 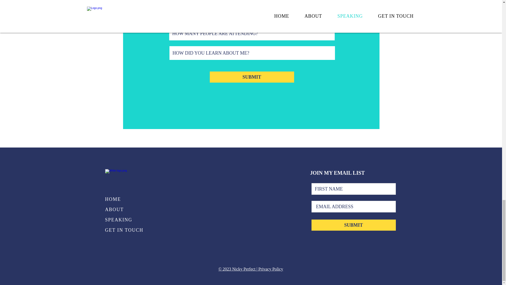 I want to click on SPEAKING, so click(x=128, y=220).